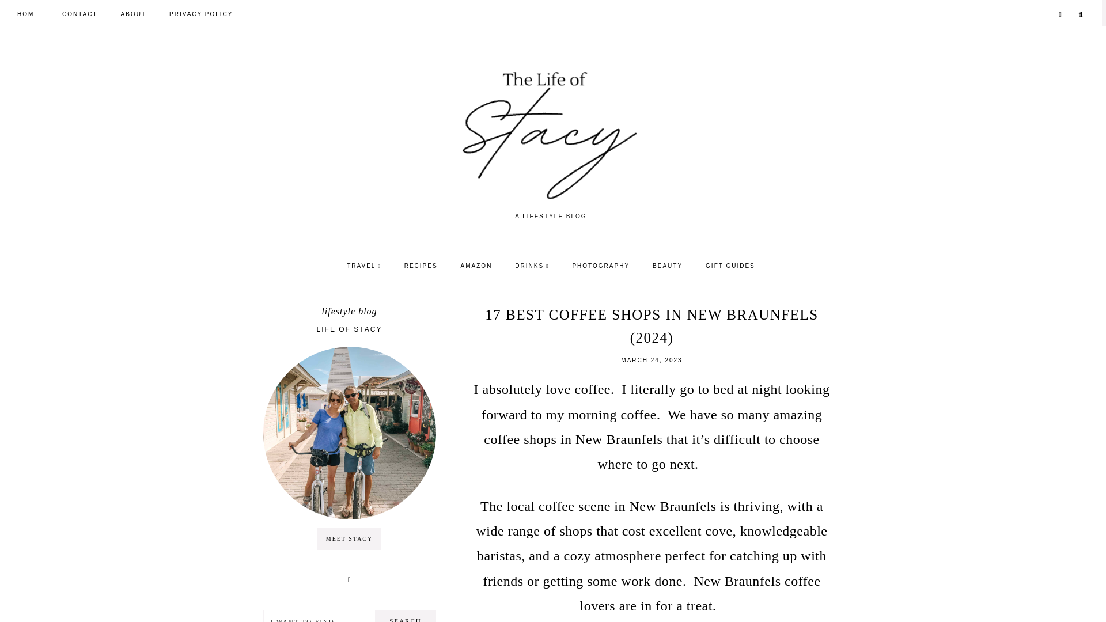  What do you see at coordinates (476, 266) in the screenshot?
I see `AMAZON` at bounding box center [476, 266].